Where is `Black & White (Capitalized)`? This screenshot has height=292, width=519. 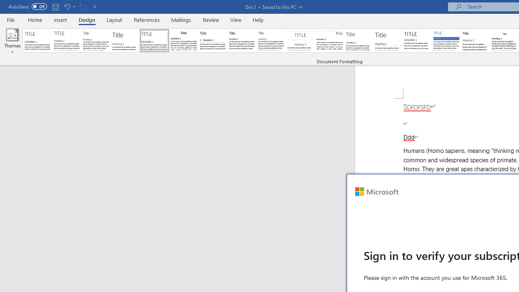
Black & White (Capitalized) is located at coordinates (154, 41).